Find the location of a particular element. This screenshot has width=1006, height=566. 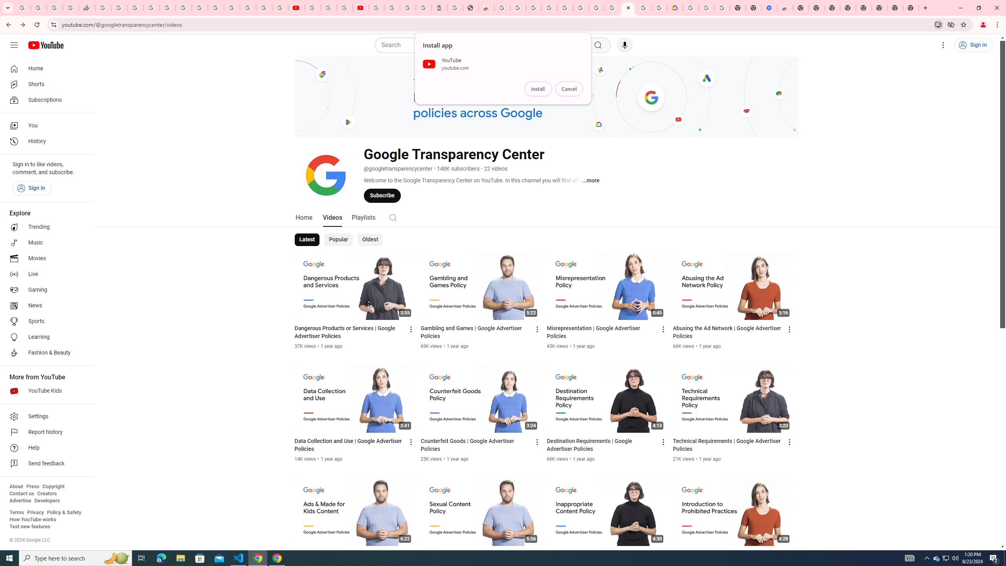

Contact us is located at coordinates (22, 494).